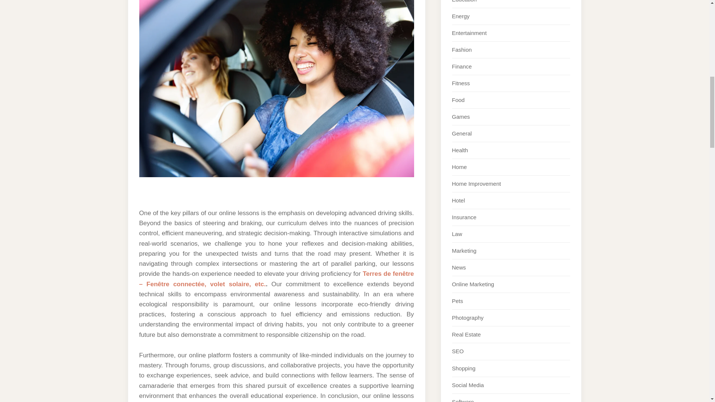 This screenshot has height=402, width=715. Describe the element at coordinates (460, 150) in the screenshot. I see `Health` at that location.